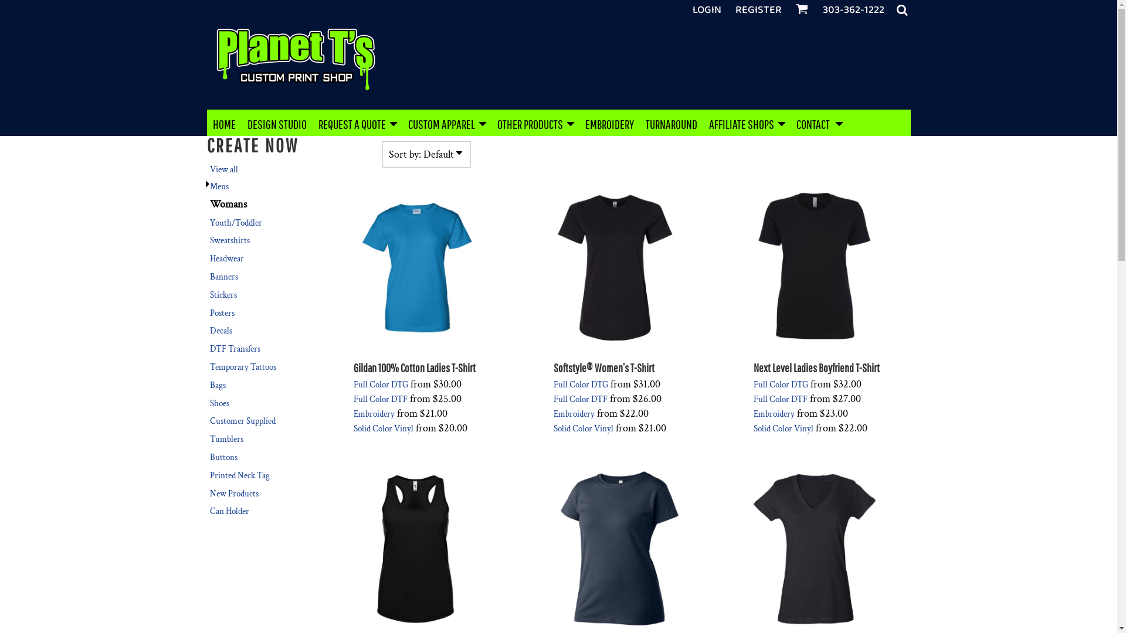  I want to click on Buttons, so click(224, 457).